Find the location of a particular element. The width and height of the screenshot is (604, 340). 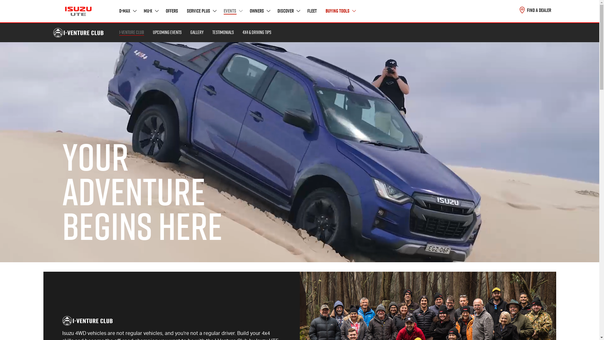

Owners is located at coordinates (260, 11).